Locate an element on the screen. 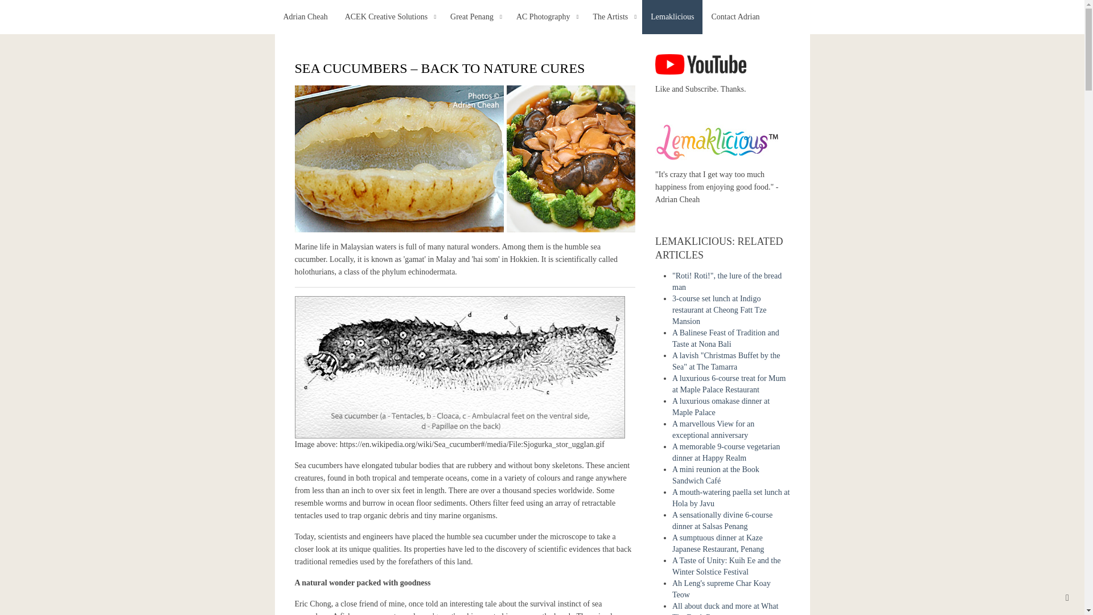 This screenshot has width=1093, height=615. YouTube Channel is located at coordinates (700, 63).